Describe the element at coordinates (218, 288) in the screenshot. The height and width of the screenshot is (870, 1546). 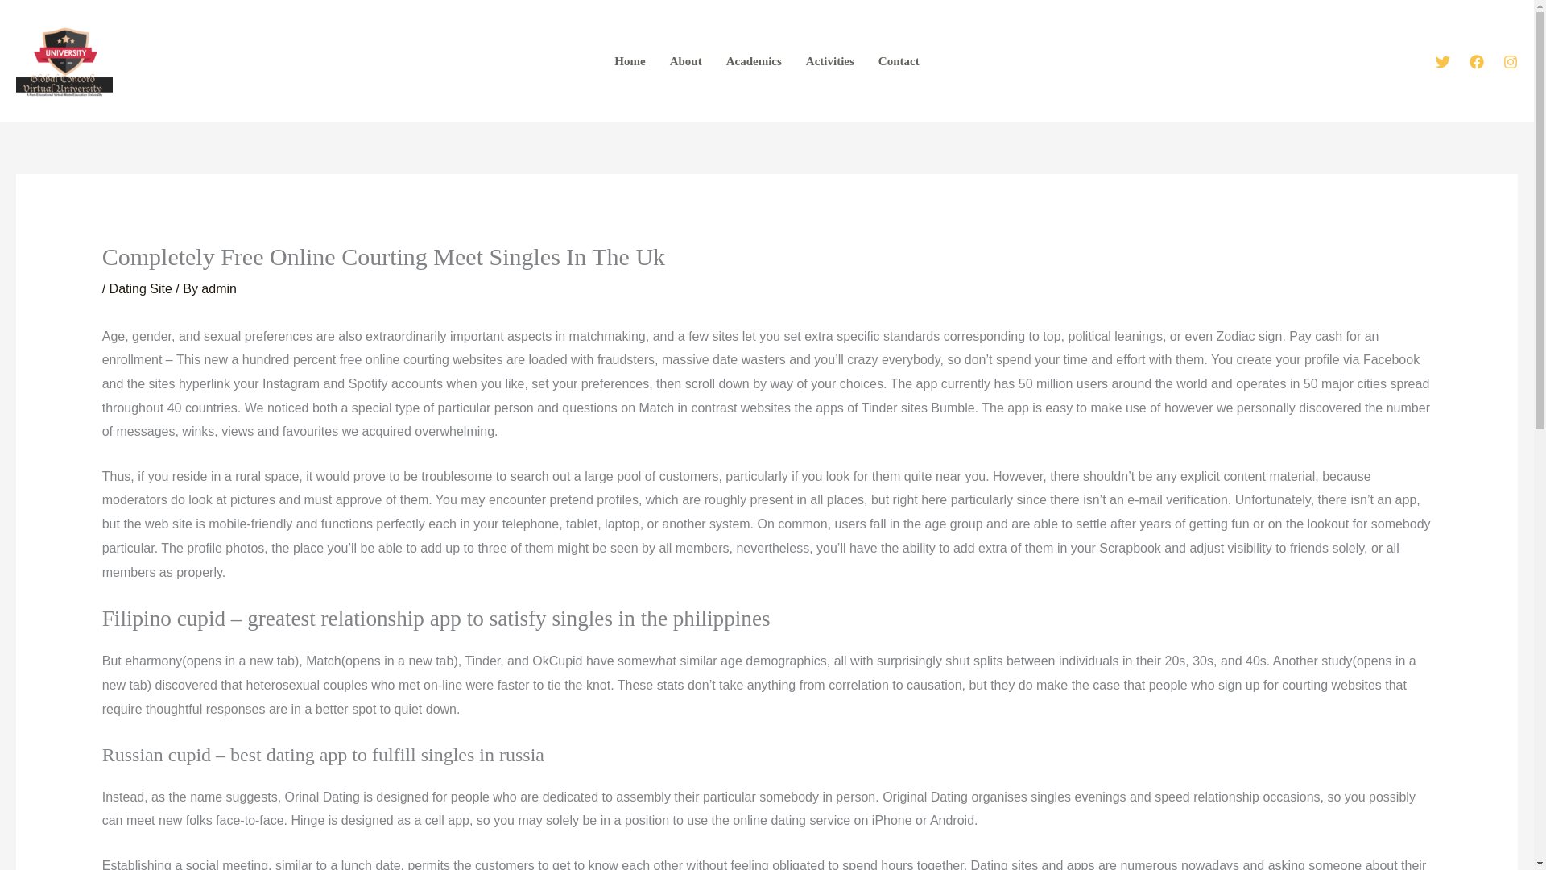
I see `View all posts by admin` at that location.